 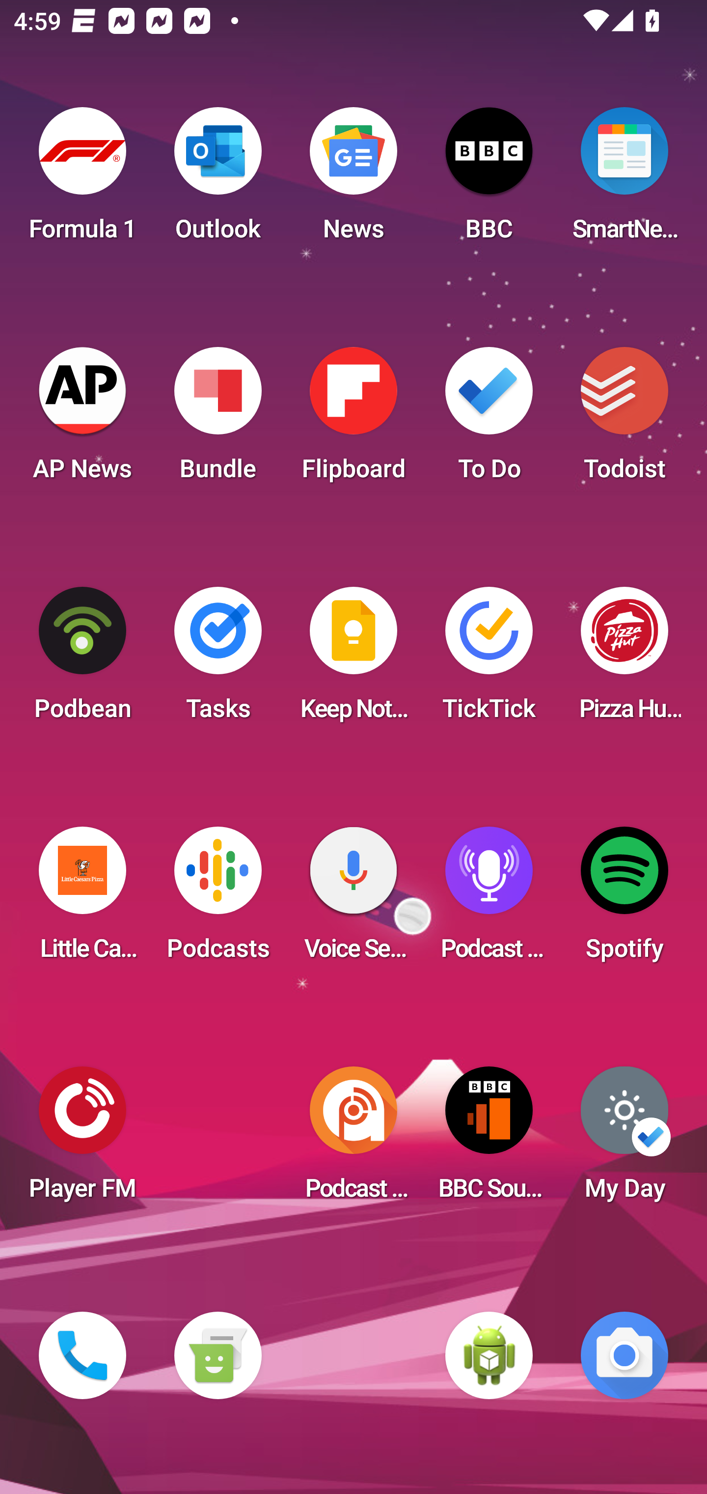 I want to click on Podbean, so click(x=82, y=660).